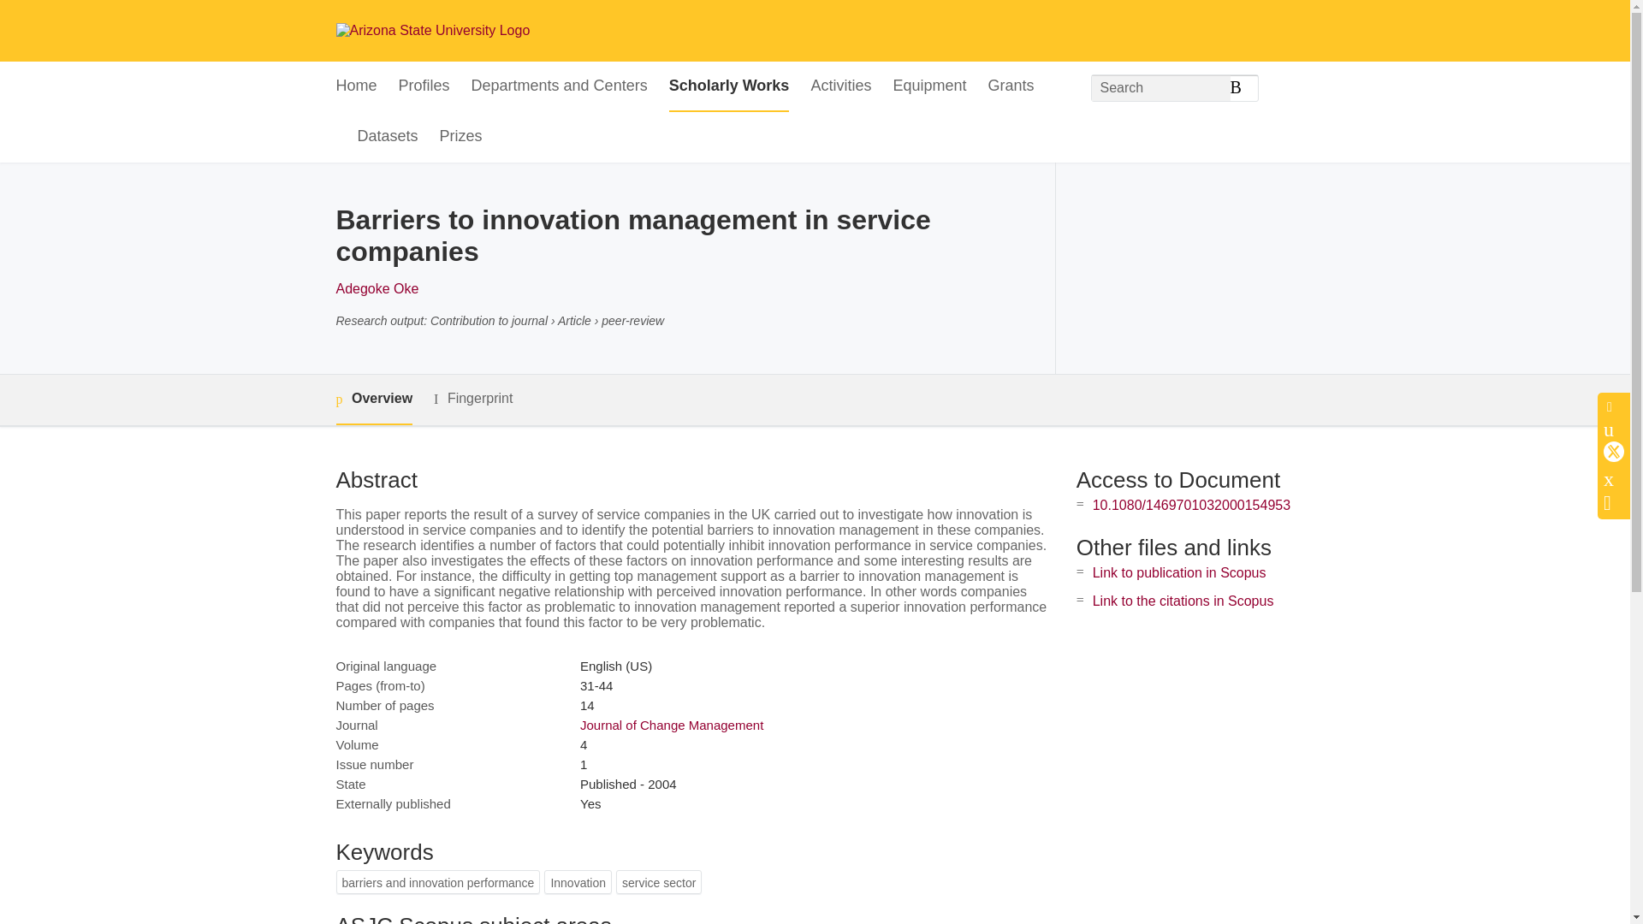 This screenshot has width=1643, height=924. I want to click on Link to publication in Scopus, so click(1179, 572).